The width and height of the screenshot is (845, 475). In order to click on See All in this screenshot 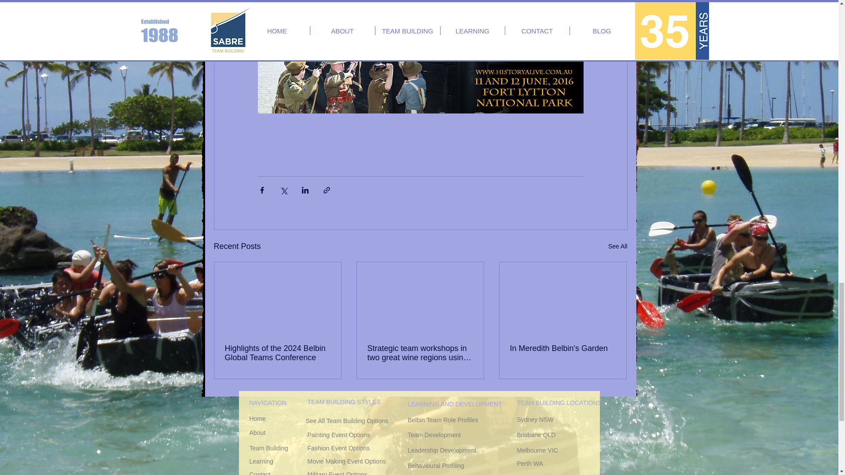, I will do `click(618, 246)`.